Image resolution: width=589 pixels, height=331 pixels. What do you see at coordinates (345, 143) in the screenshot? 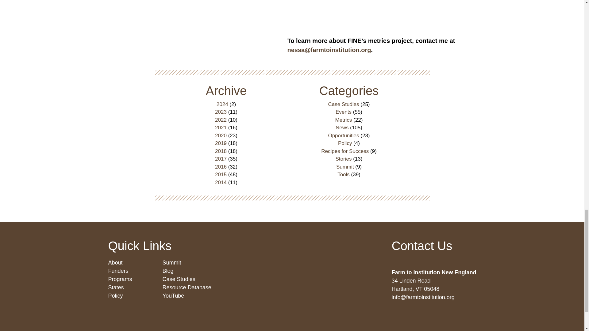
I see `Policy` at bounding box center [345, 143].